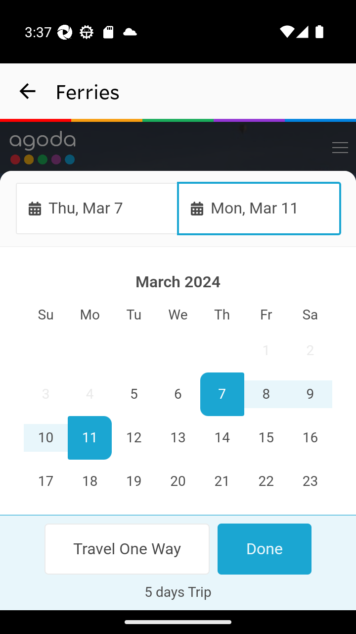 This screenshot has width=356, height=634. What do you see at coordinates (43, 148) in the screenshot?
I see `Link to main page 5418` at bounding box center [43, 148].